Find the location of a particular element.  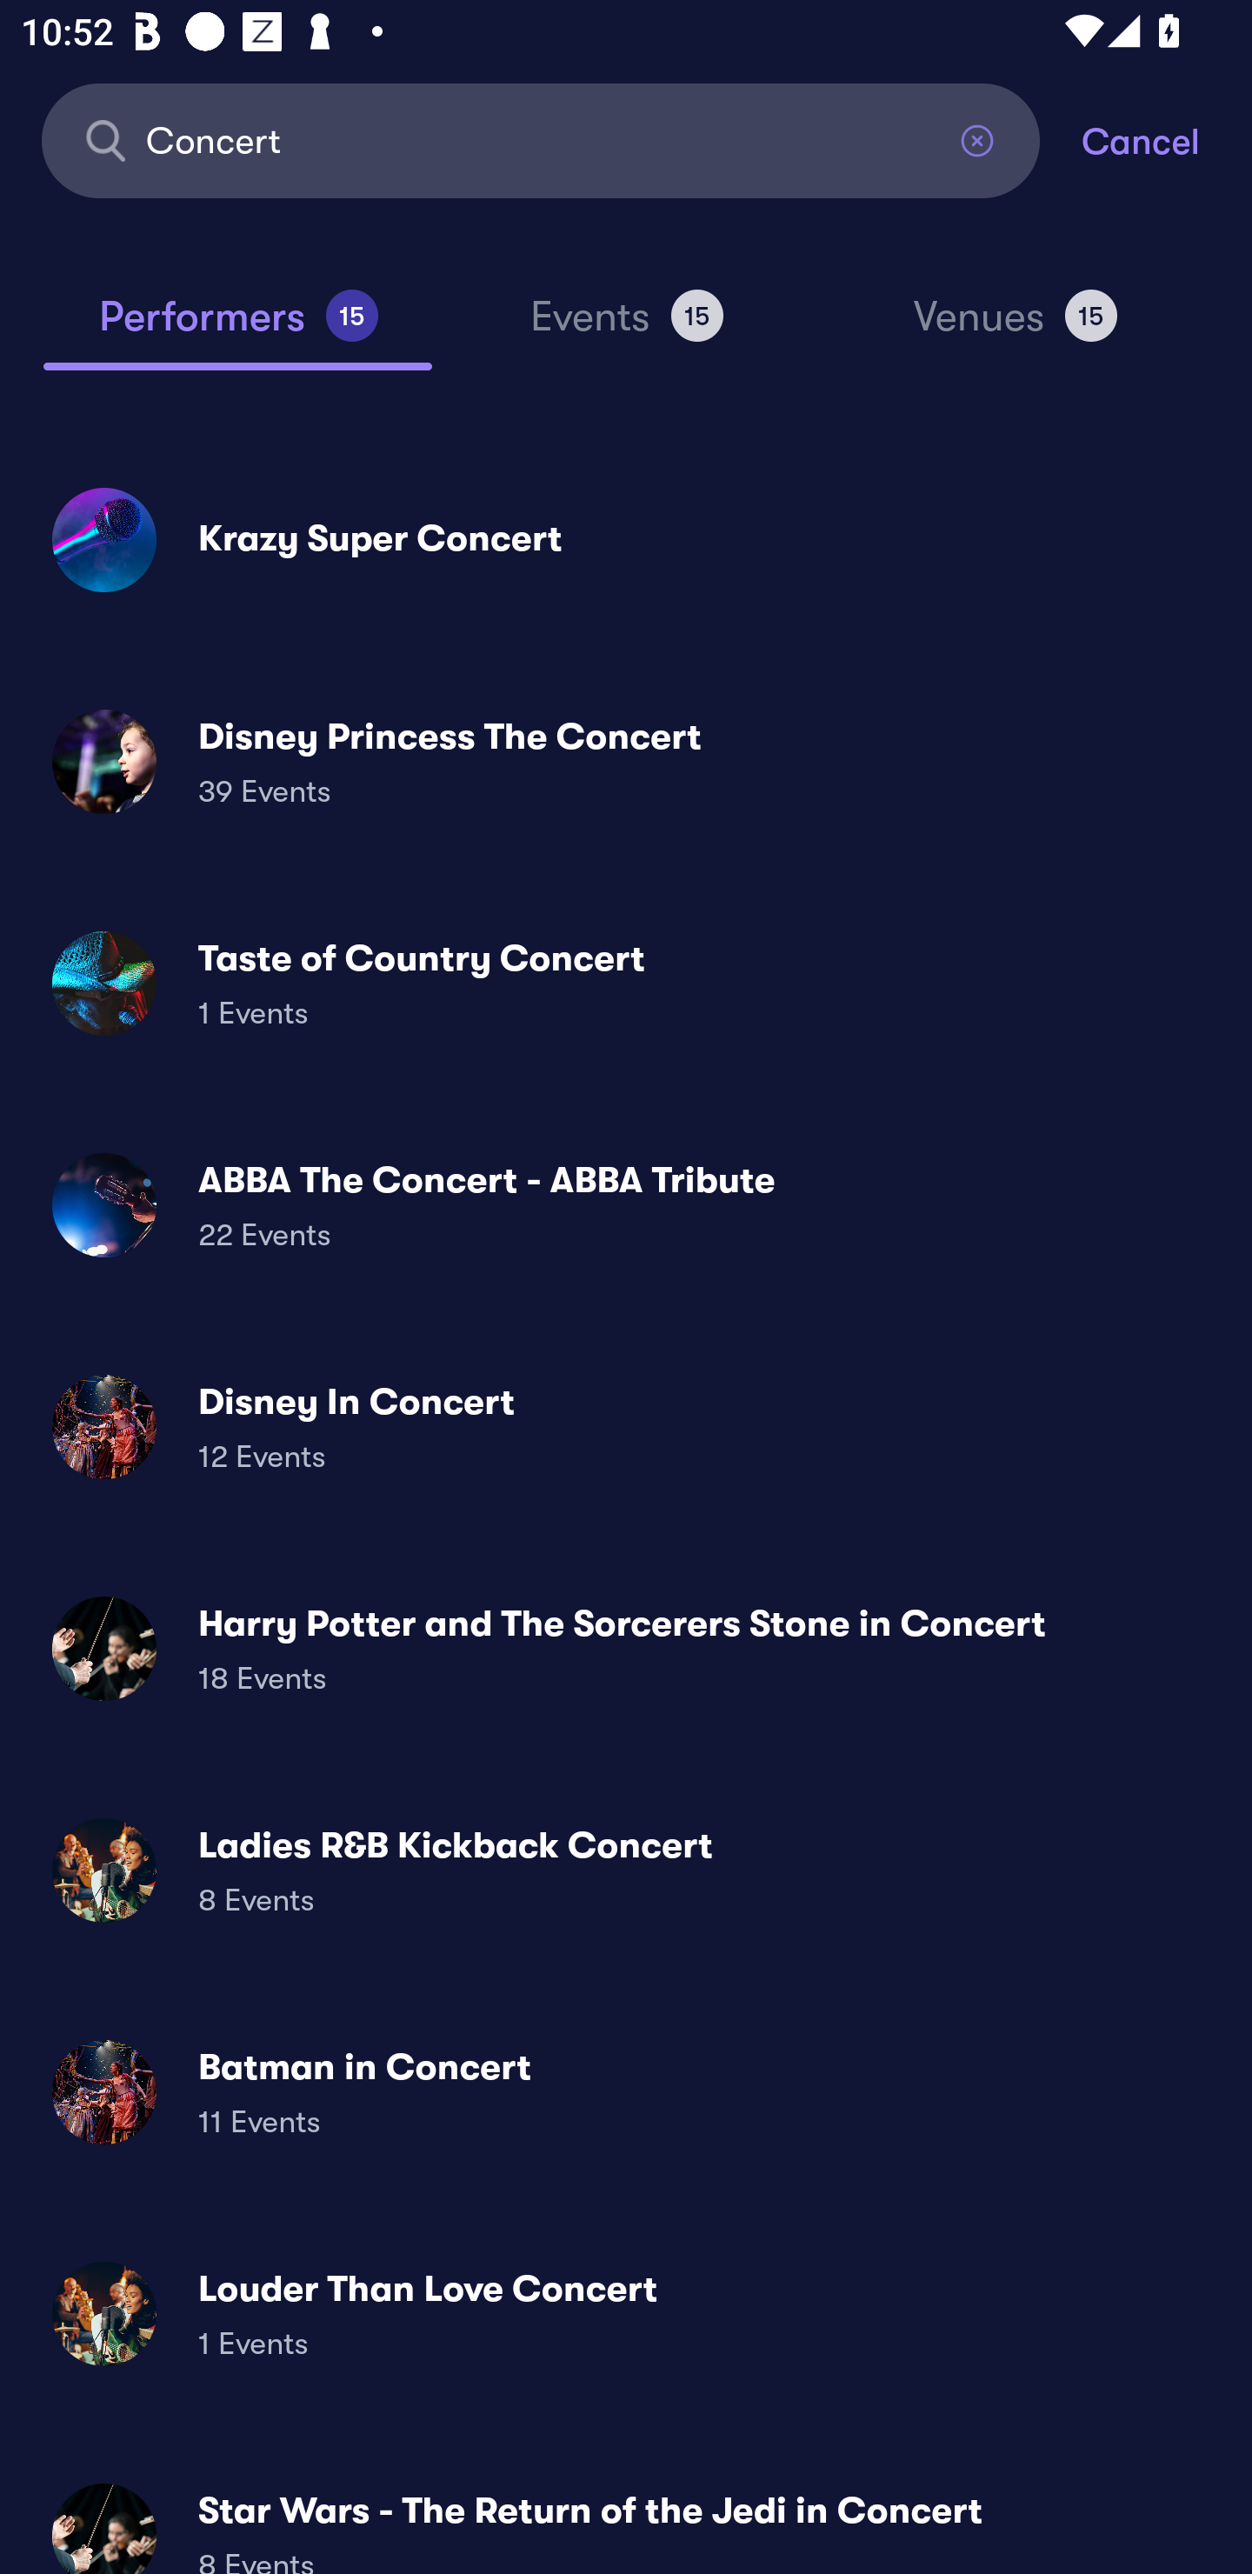

Ladies R&B Kickback Concert 8 Events is located at coordinates (626, 1870).